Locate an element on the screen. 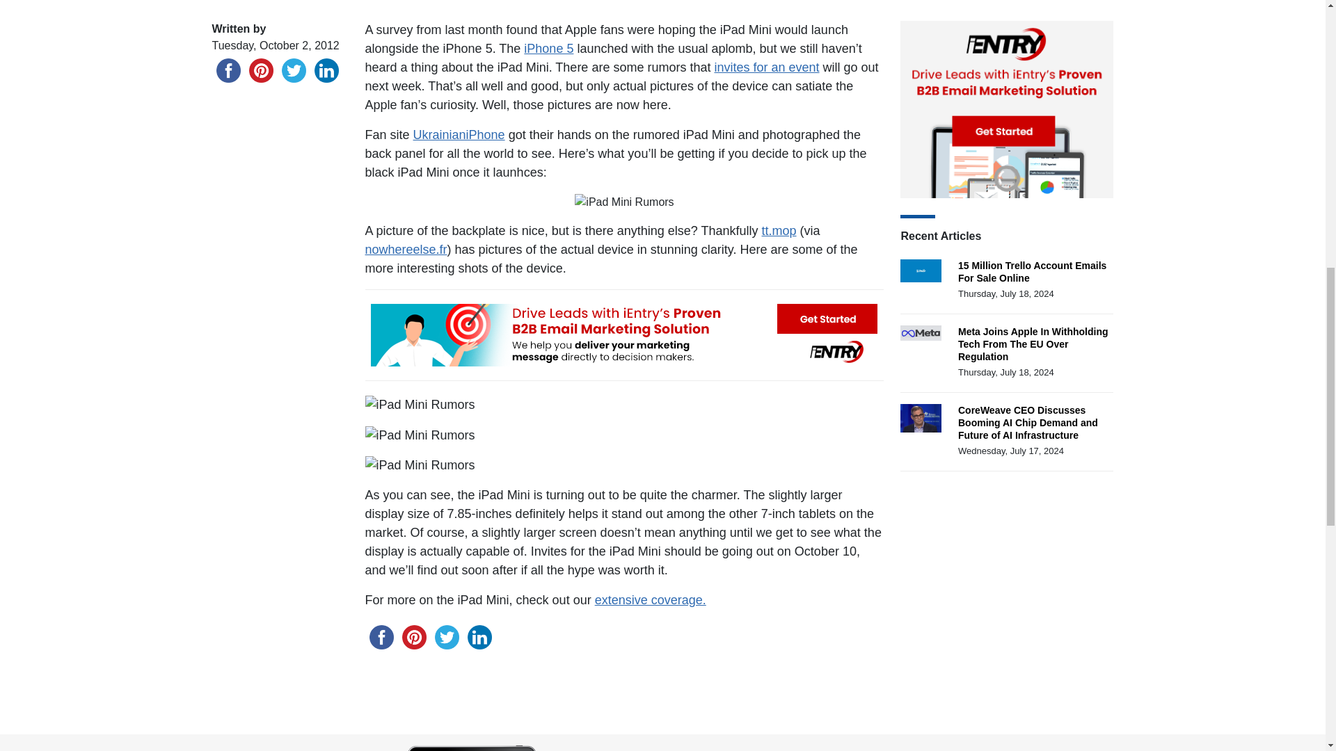 The height and width of the screenshot is (751, 1336). facebook is located at coordinates (228, 70).